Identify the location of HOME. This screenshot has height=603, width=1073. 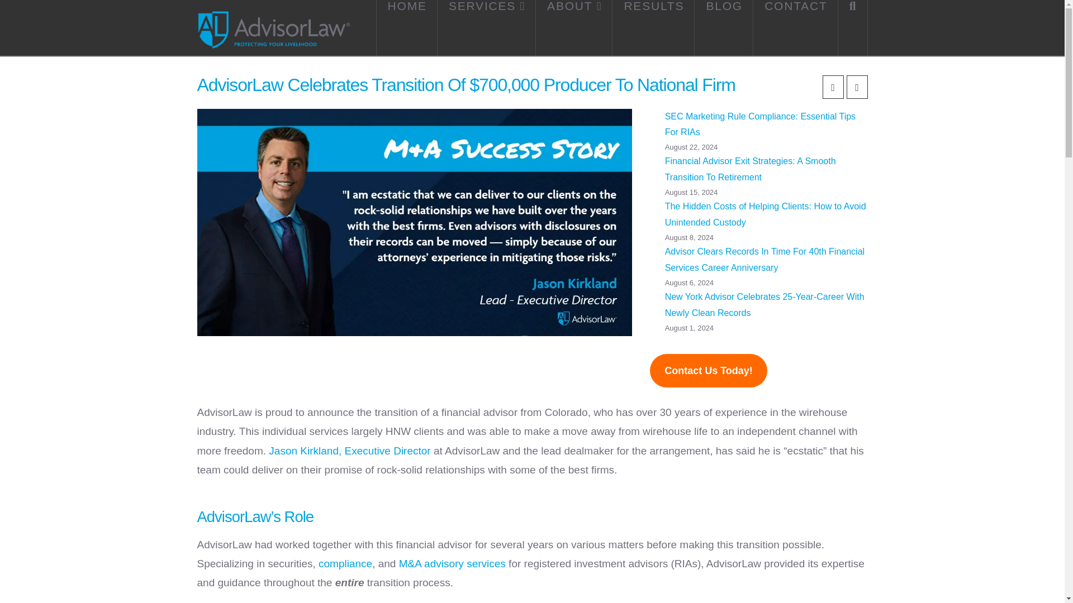
(407, 28).